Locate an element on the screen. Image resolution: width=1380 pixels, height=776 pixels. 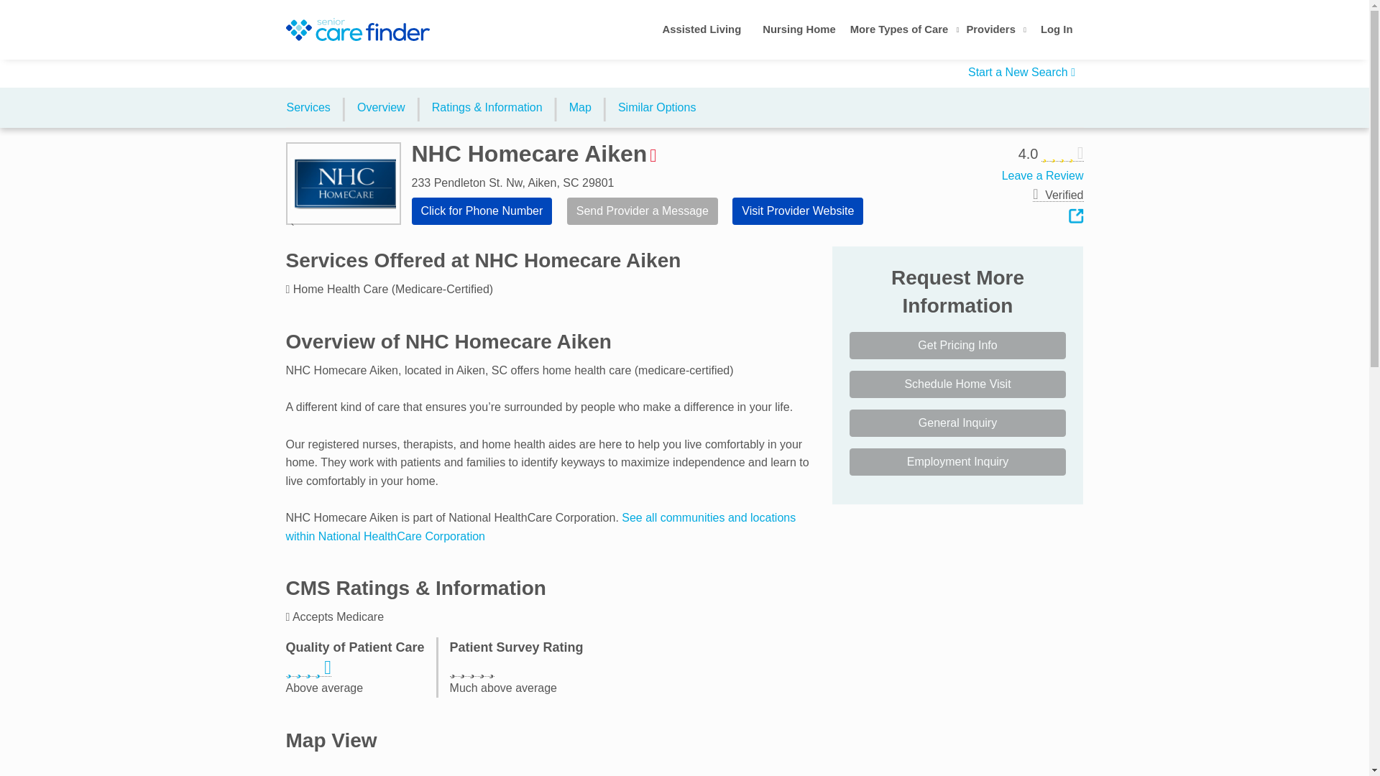
Services is located at coordinates (310, 108).